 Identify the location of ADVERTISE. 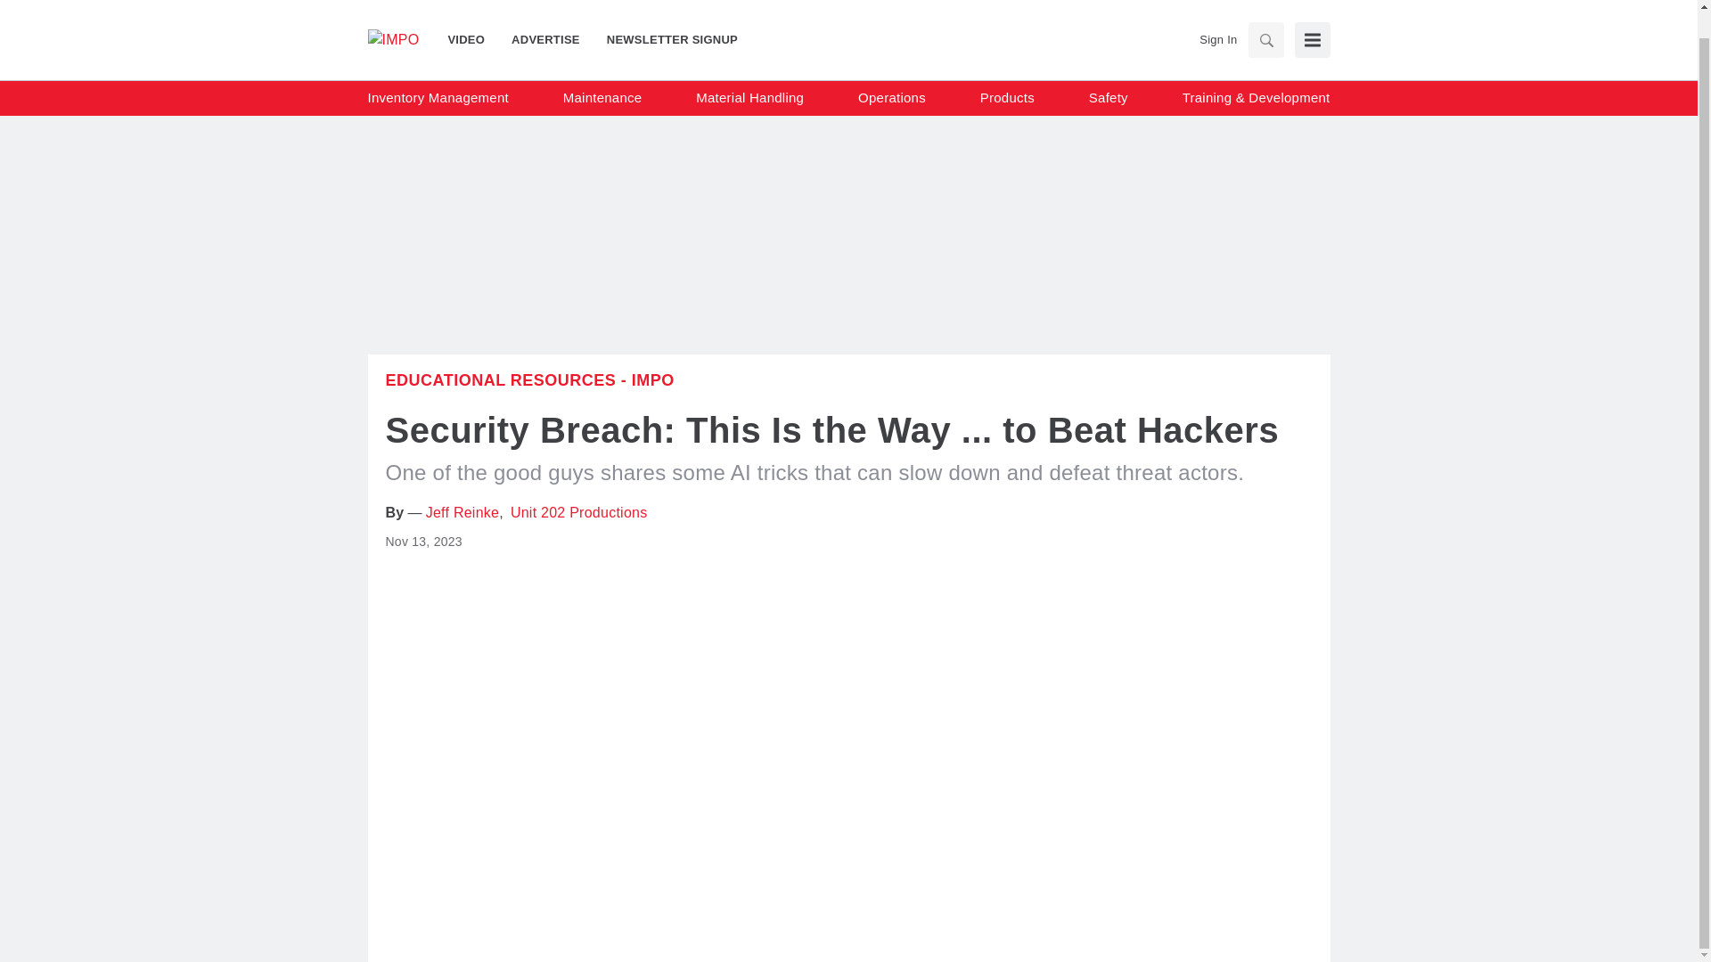
(545, 12).